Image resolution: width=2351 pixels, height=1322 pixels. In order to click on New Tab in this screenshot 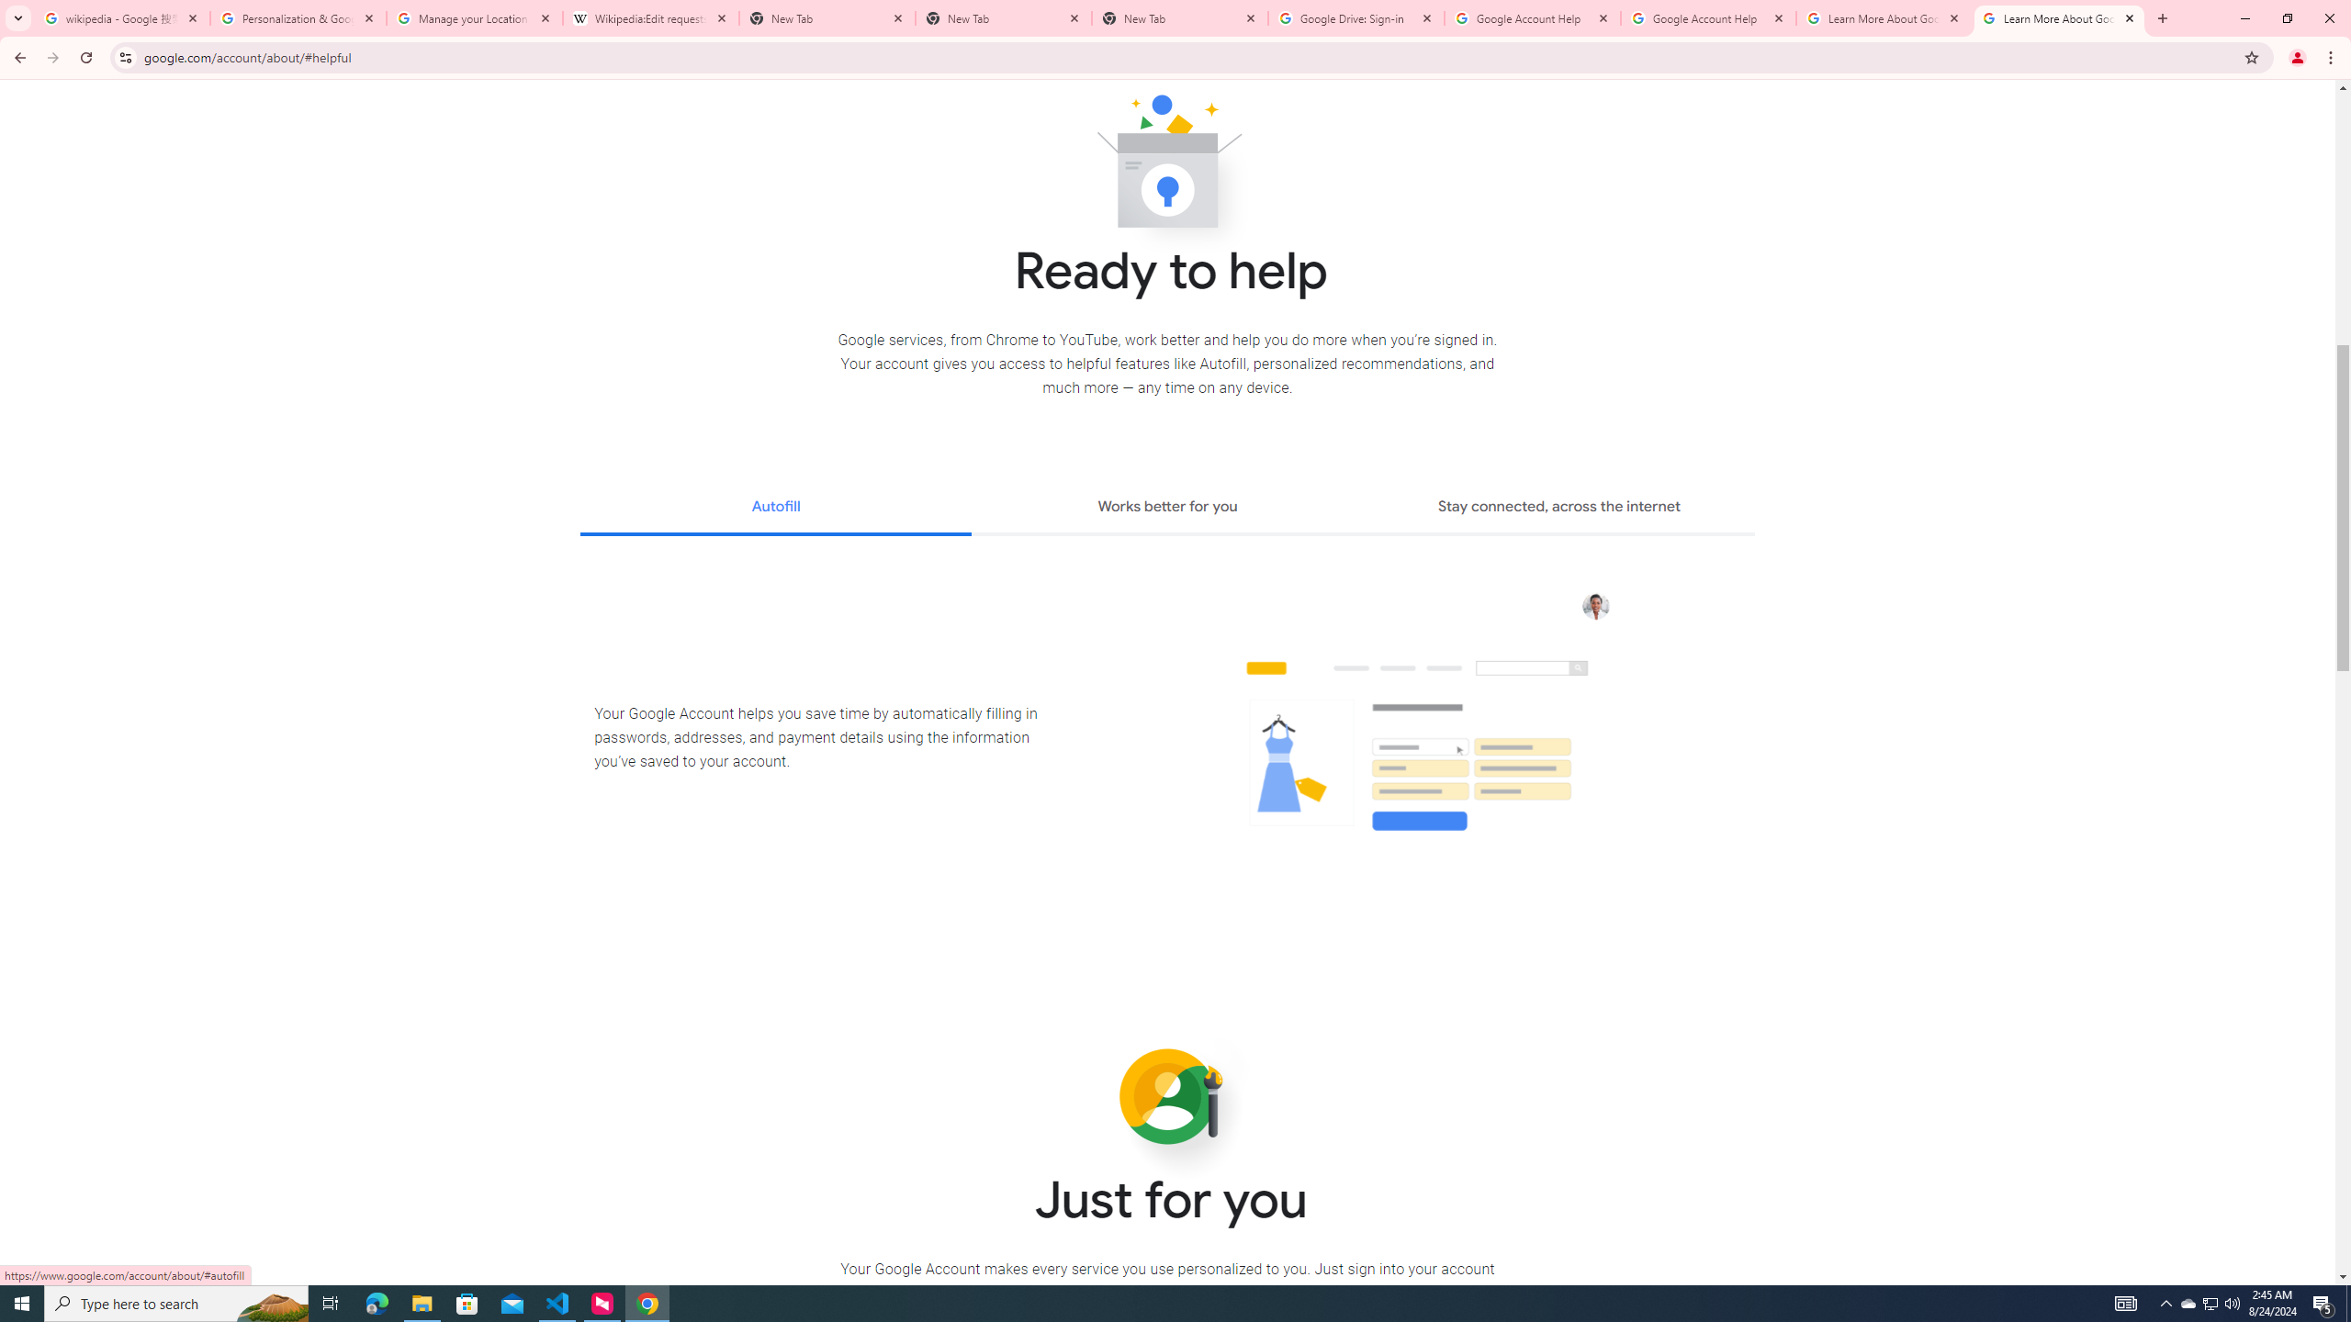, I will do `click(1004, 18)`.